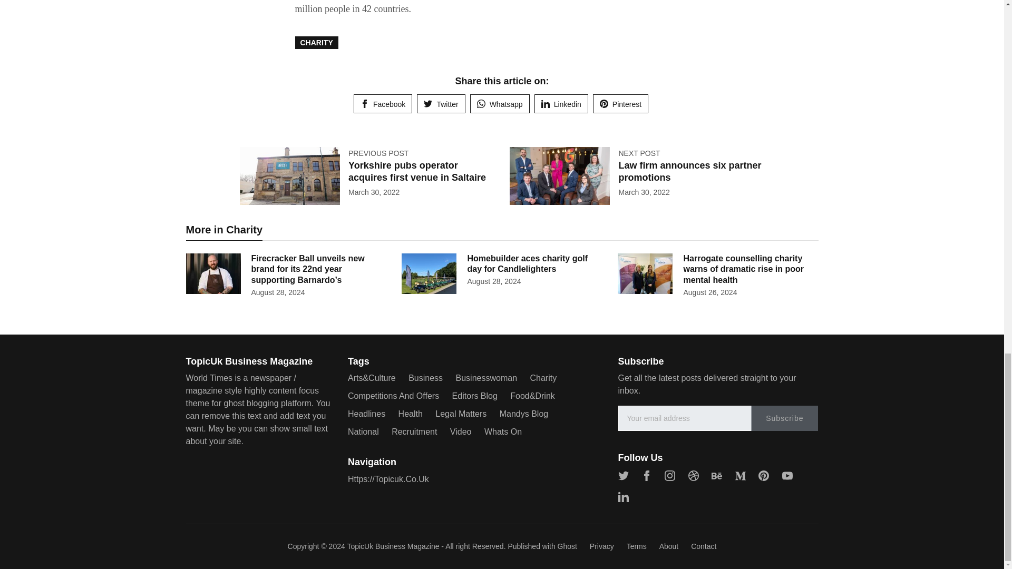 The width and height of the screenshot is (1012, 569). What do you see at coordinates (709, 292) in the screenshot?
I see `26 August, 2024` at bounding box center [709, 292].